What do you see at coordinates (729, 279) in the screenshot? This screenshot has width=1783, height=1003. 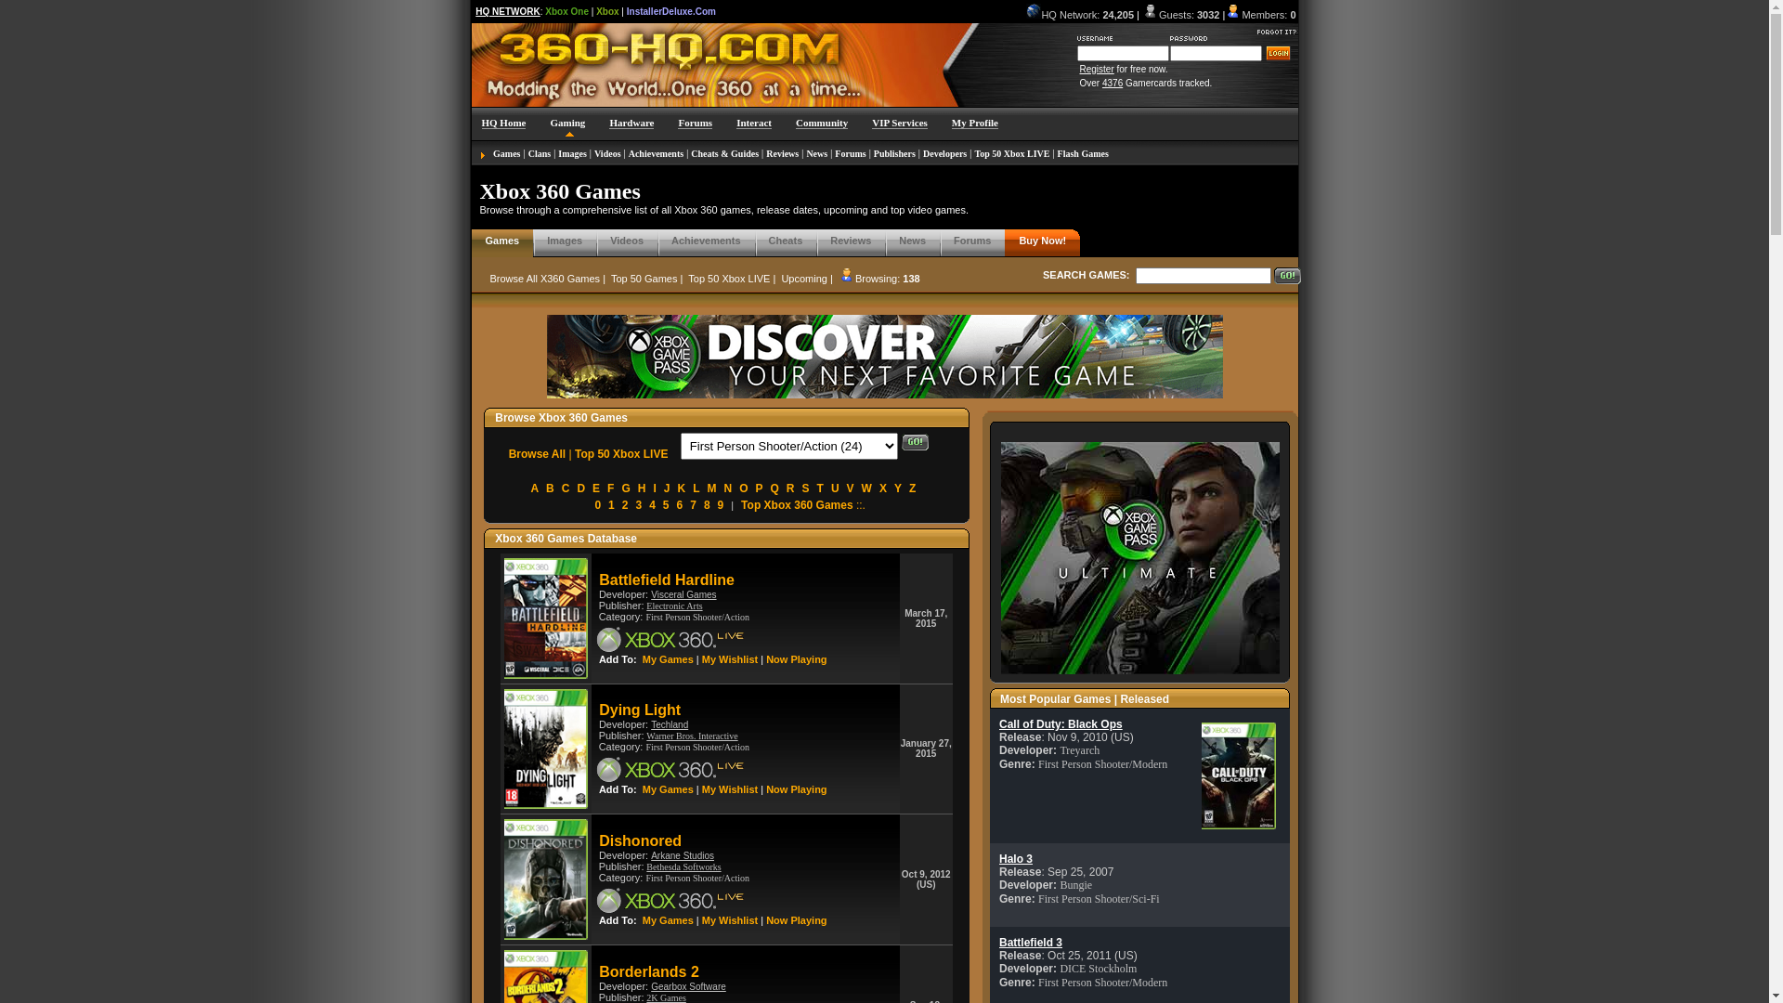 I see `Top 50 Xbox LIVE` at bounding box center [729, 279].